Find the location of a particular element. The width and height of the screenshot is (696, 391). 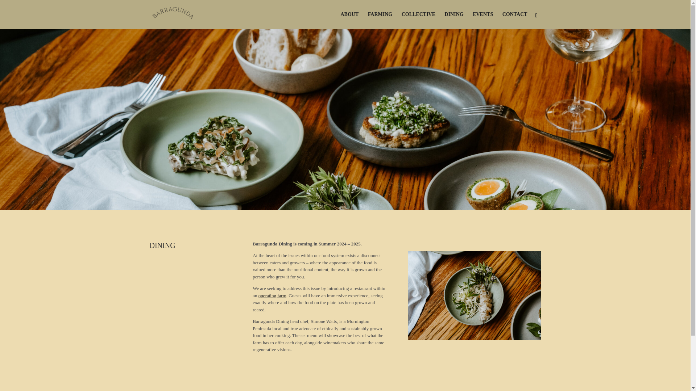

HALF MOON BRIGHTON - BARRAGUNDA LUNCH is located at coordinates (475, 295).